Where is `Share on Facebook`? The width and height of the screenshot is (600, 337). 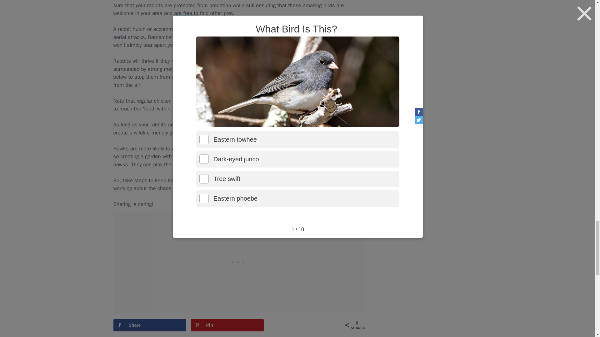 Share on Facebook is located at coordinates (149, 325).